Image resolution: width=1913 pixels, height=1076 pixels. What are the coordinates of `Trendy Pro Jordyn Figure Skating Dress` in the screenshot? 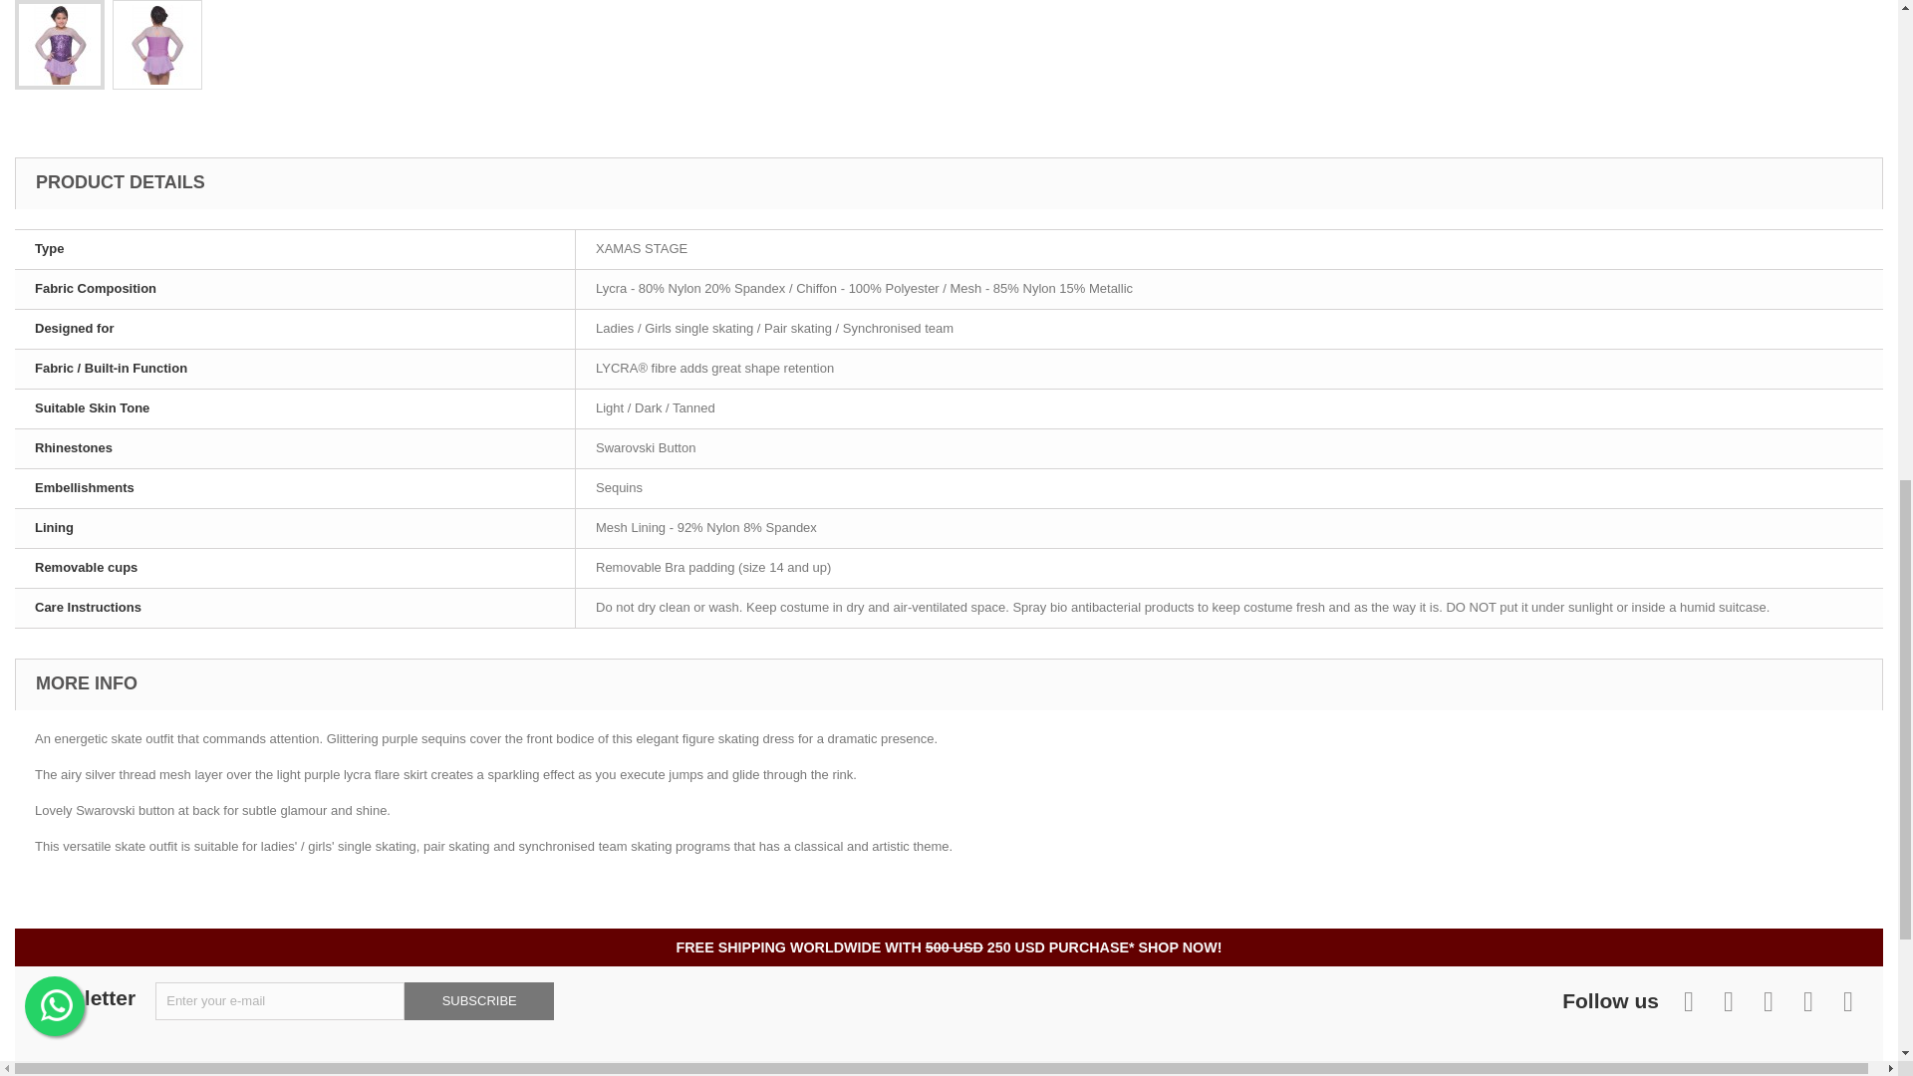 It's located at (60, 45).